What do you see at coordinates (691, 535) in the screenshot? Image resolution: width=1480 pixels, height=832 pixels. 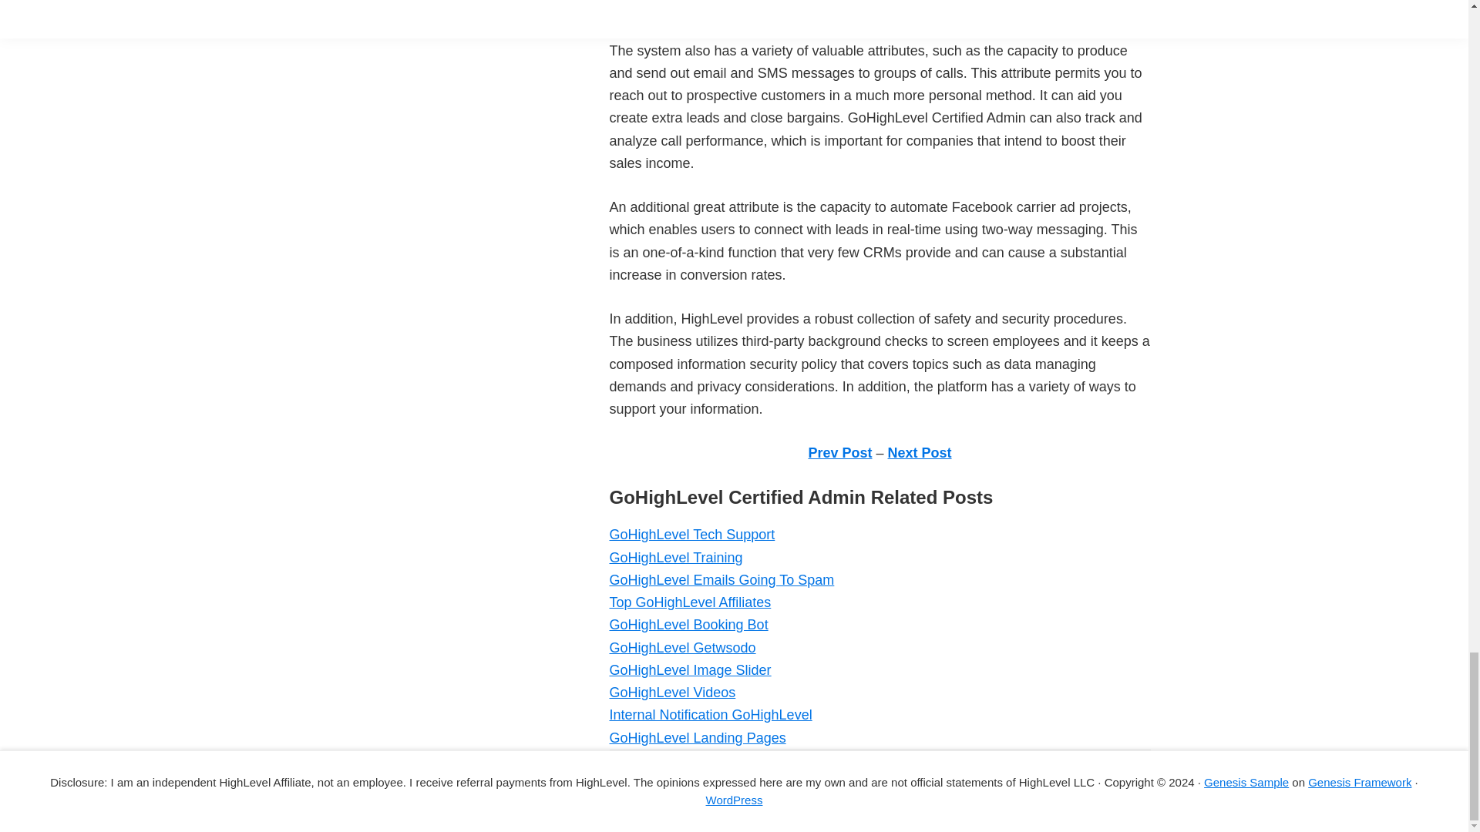 I see `GoHighLevel Tech Support` at bounding box center [691, 535].